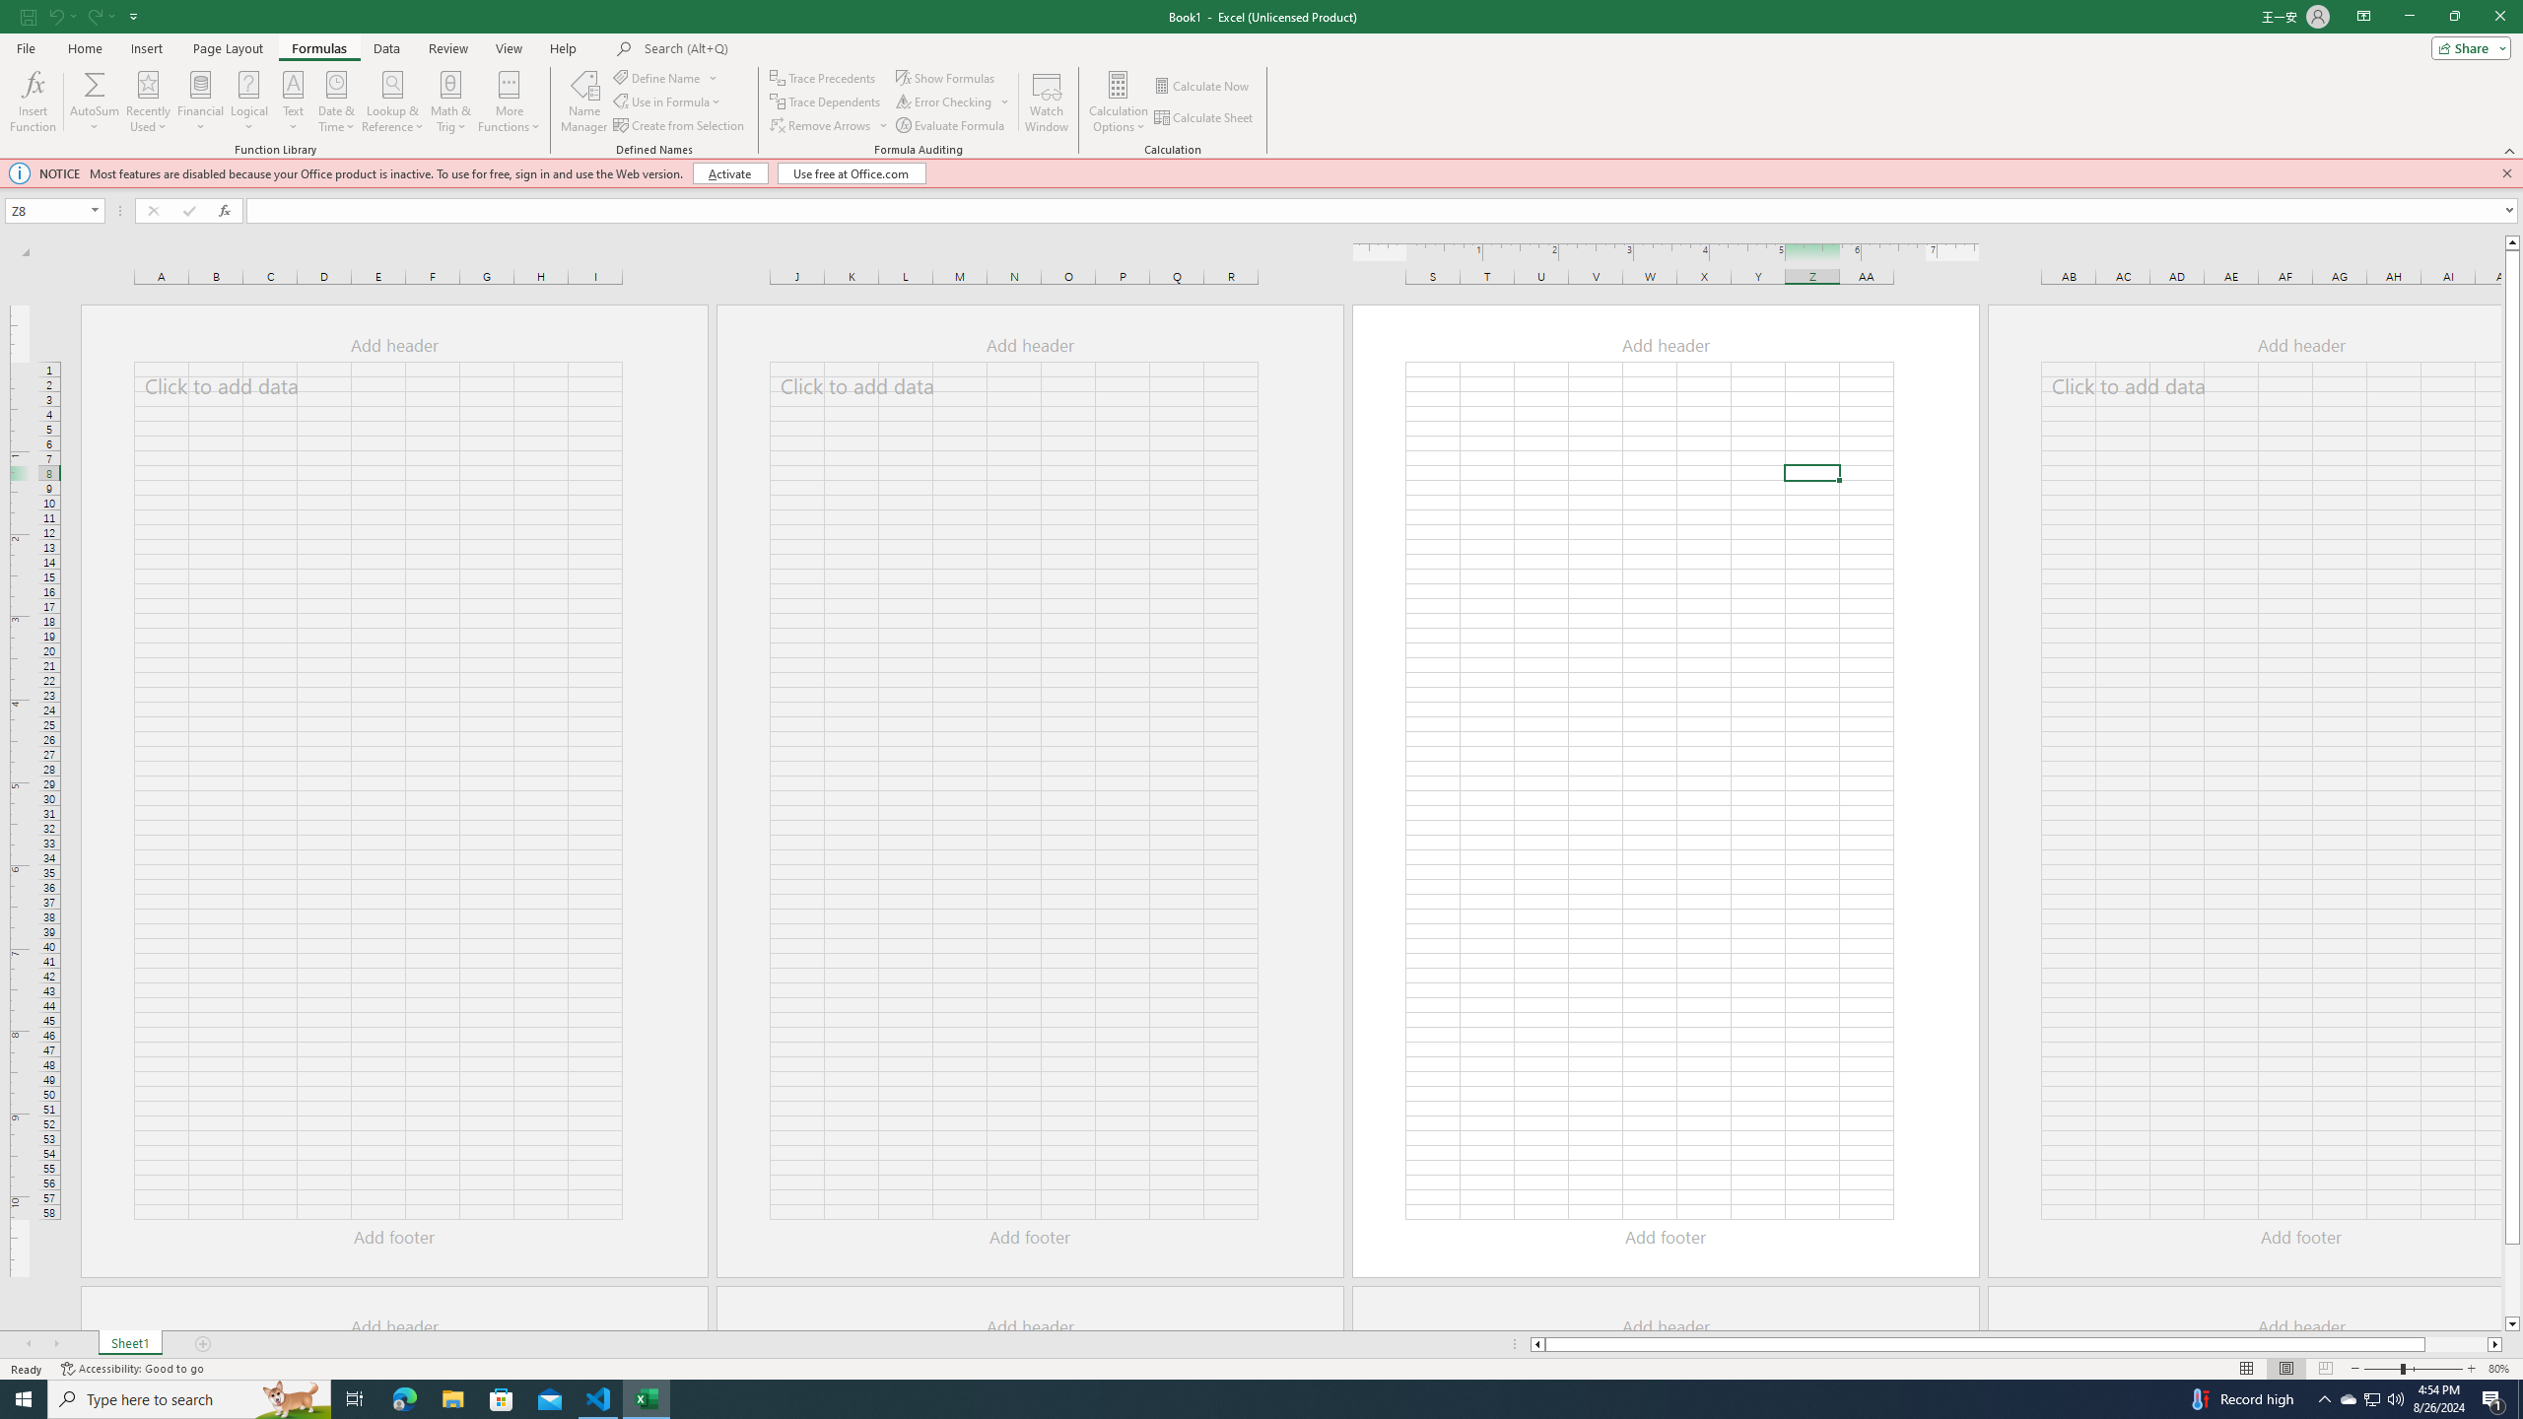  I want to click on Calculate Sheet, so click(1204, 118).